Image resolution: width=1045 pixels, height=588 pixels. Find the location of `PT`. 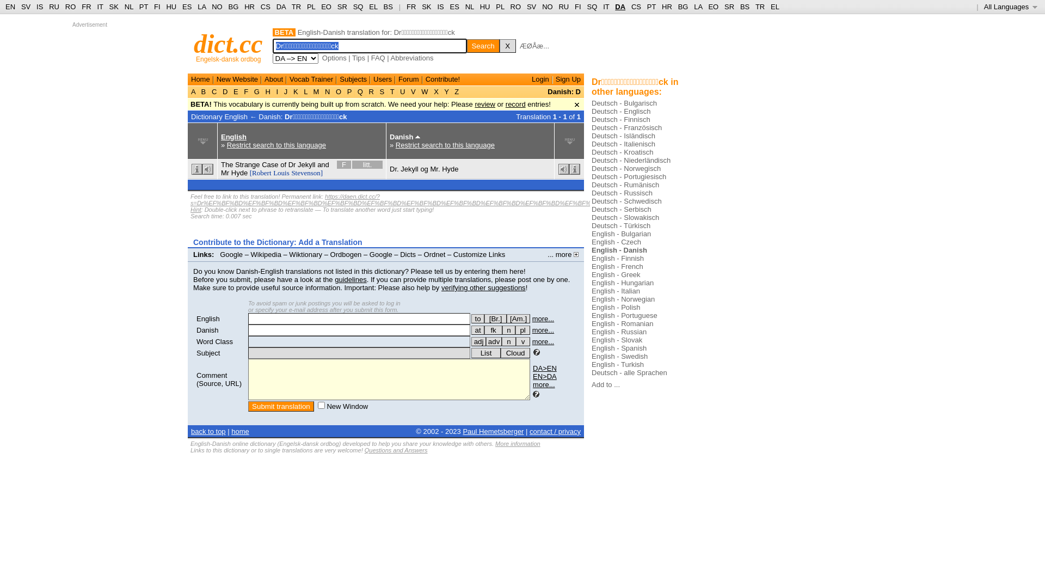

PT is located at coordinates (651, 7).